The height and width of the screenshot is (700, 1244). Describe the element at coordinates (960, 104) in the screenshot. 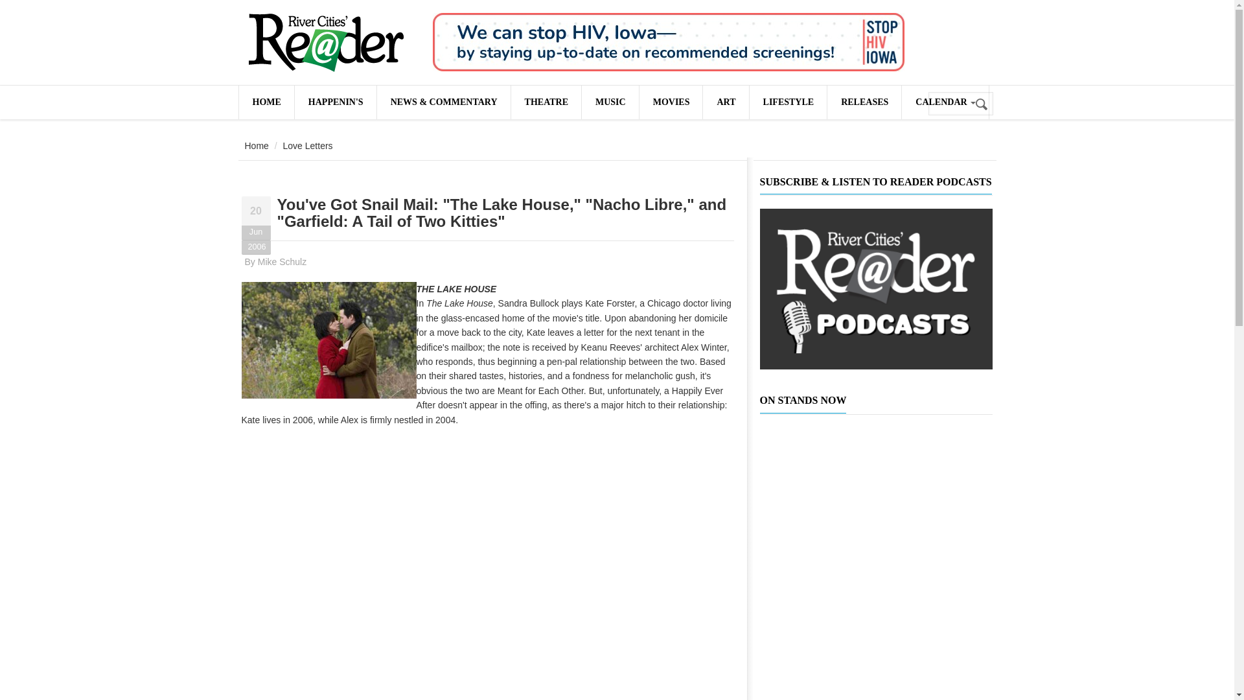

I see `Enter the terms you wish to search for.` at that location.